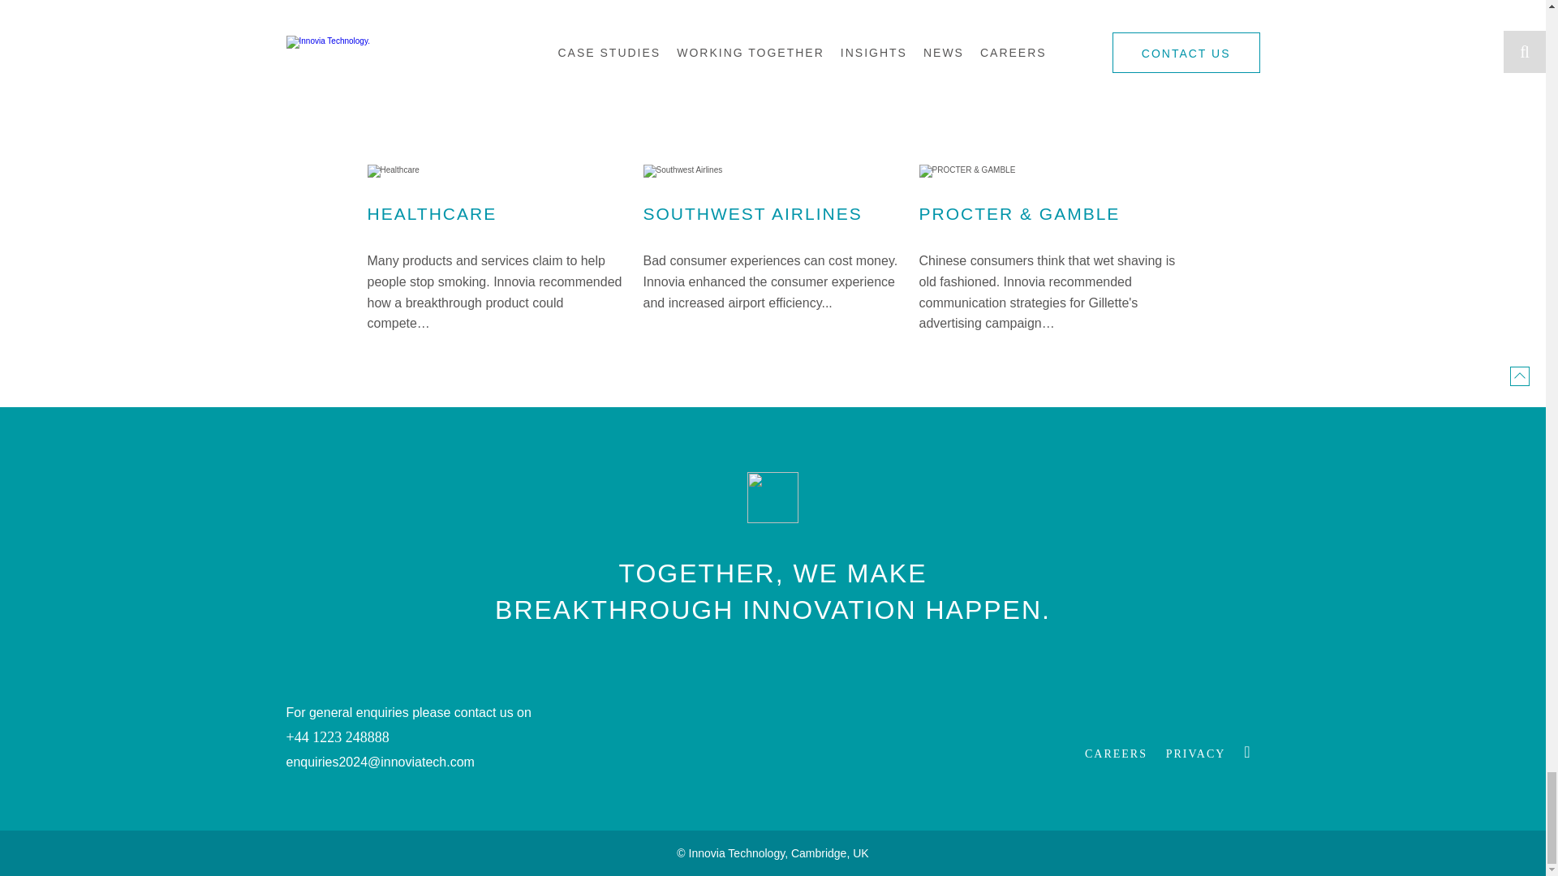 Image resolution: width=1558 pixels, height=876 pixels. Describe the element at coordinates (1115, 754) in the screenshot. I see `CAREERS` at that location.